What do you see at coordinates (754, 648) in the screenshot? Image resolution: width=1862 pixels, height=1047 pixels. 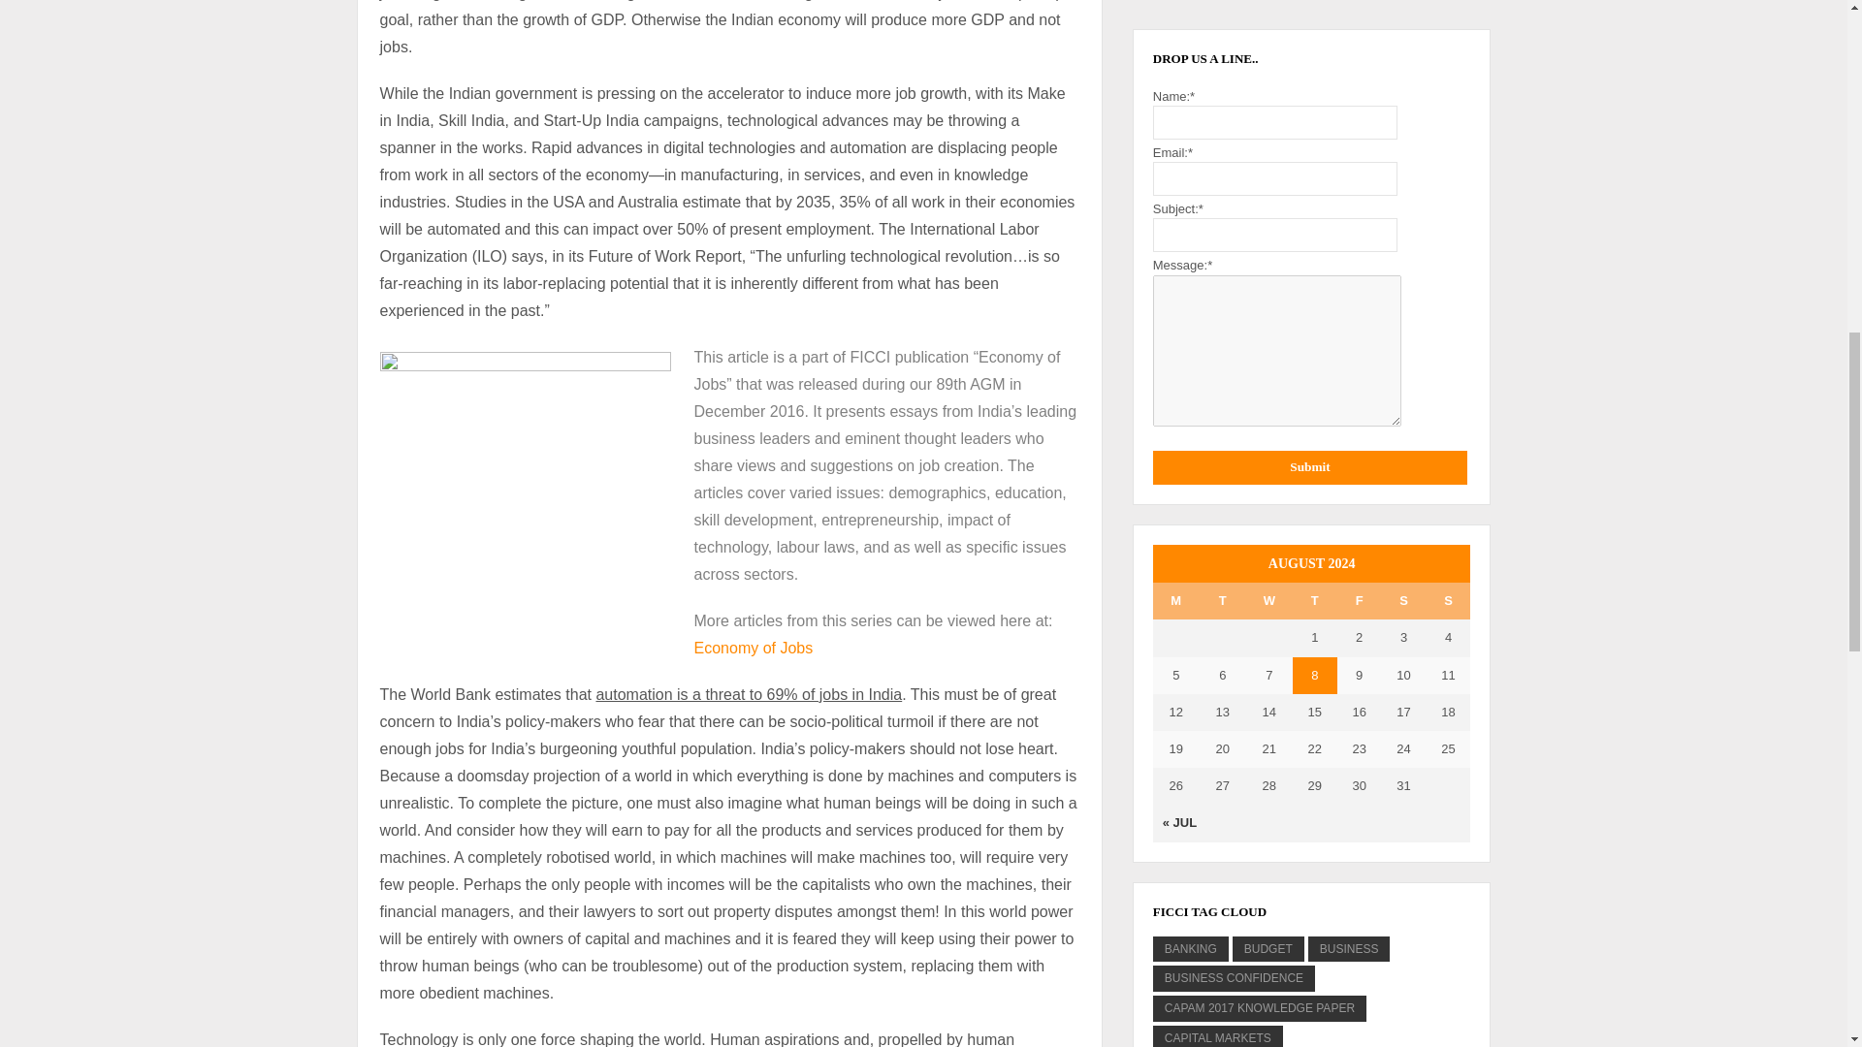 I see `Economy of Jobs` at bounding box center [754, 648].